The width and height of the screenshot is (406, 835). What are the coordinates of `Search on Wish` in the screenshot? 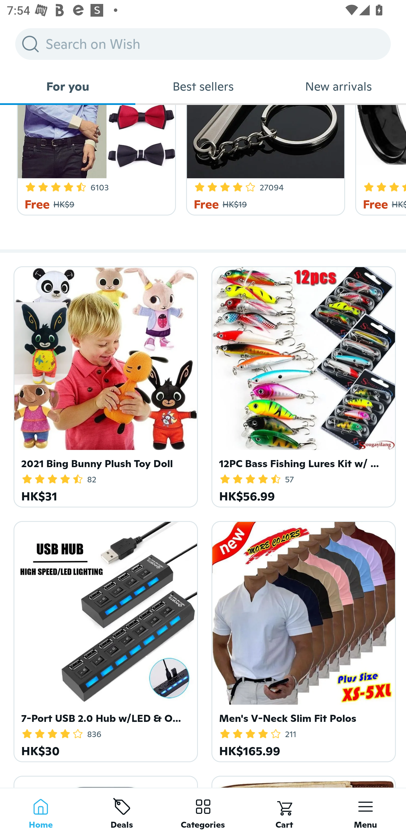 It's located at (203, 44).